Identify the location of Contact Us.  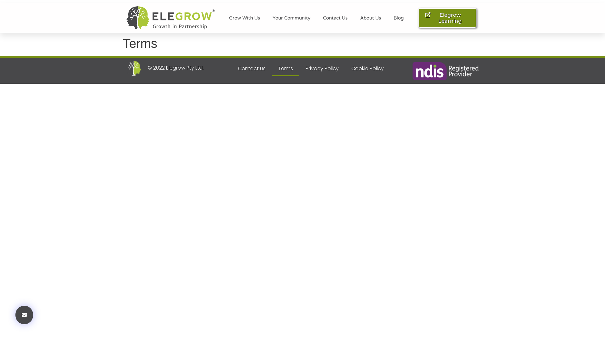
(252, 69).